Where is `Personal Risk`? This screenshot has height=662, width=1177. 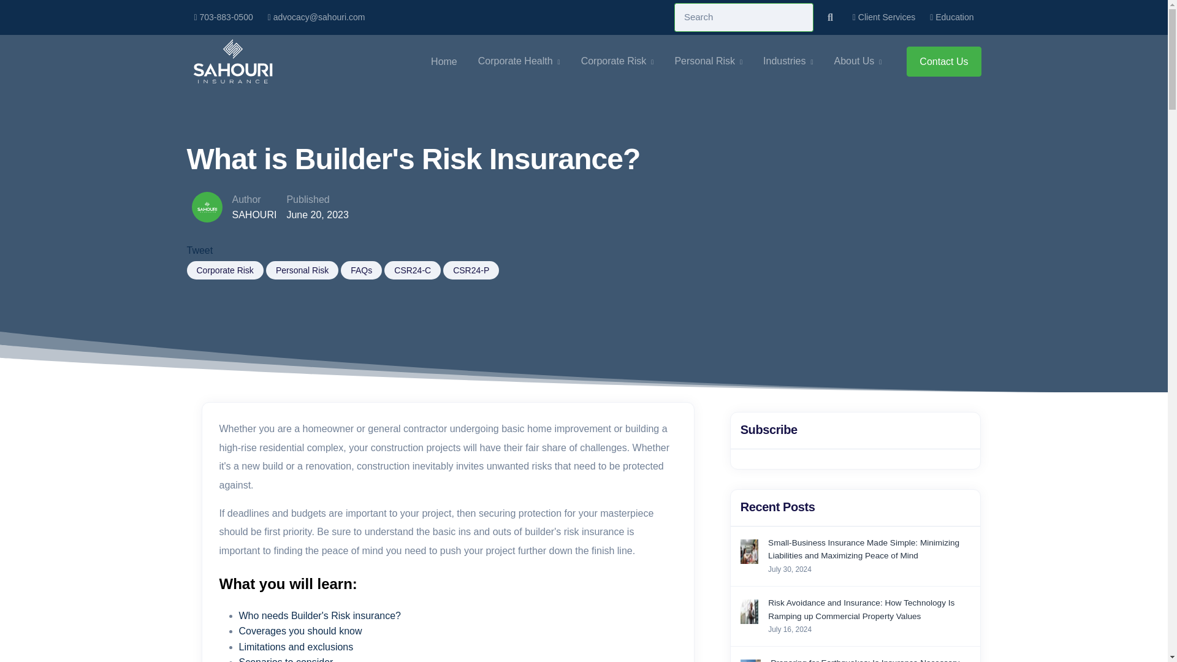 Personal Risk is located at coordinates (709, 61).